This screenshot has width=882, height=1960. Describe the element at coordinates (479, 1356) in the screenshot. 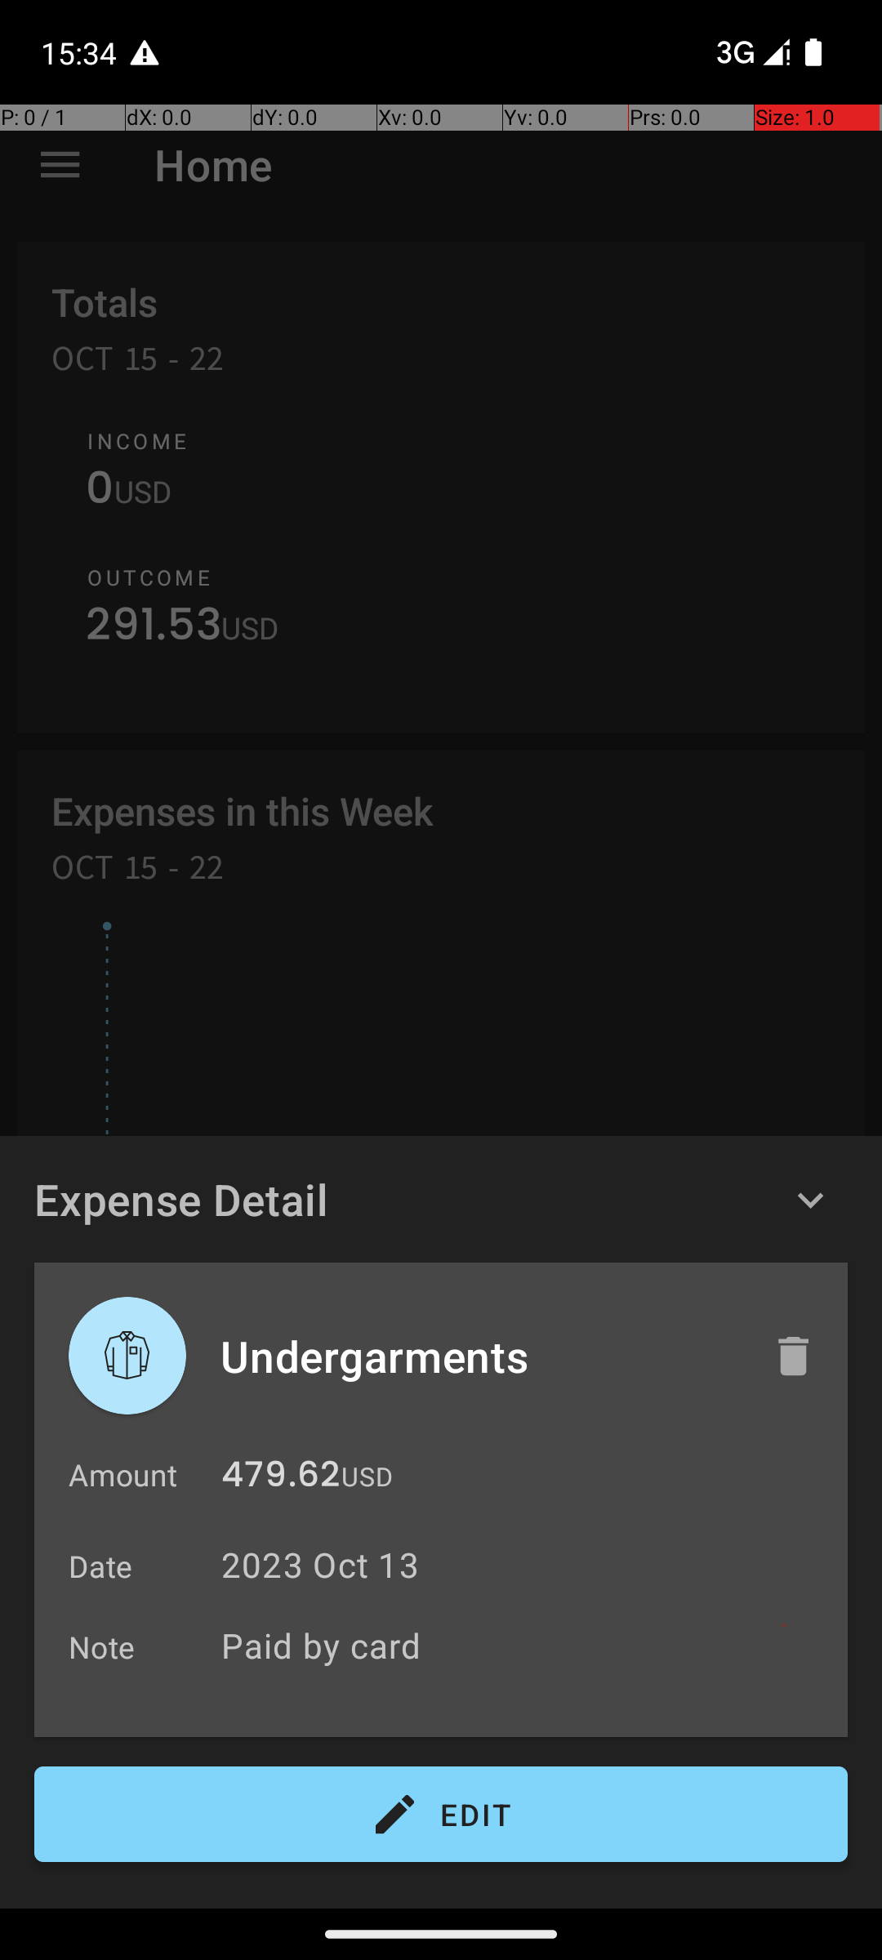

I see `Undergarments` at that location.